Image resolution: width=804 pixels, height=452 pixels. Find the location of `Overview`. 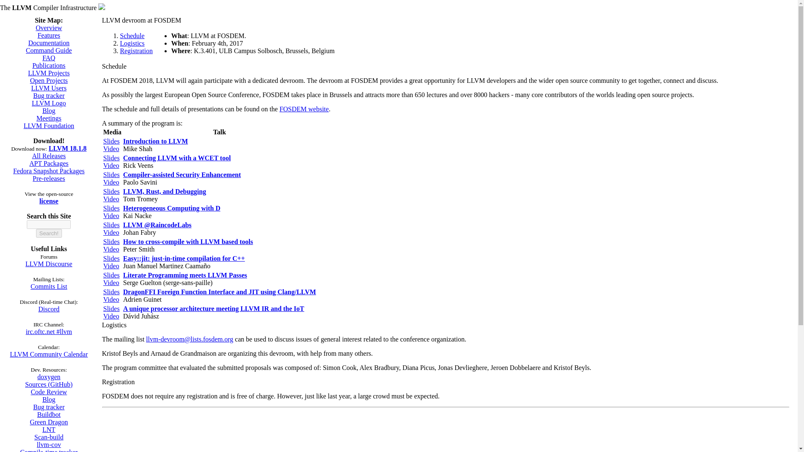

Overview is located at coordinates (49, 28).